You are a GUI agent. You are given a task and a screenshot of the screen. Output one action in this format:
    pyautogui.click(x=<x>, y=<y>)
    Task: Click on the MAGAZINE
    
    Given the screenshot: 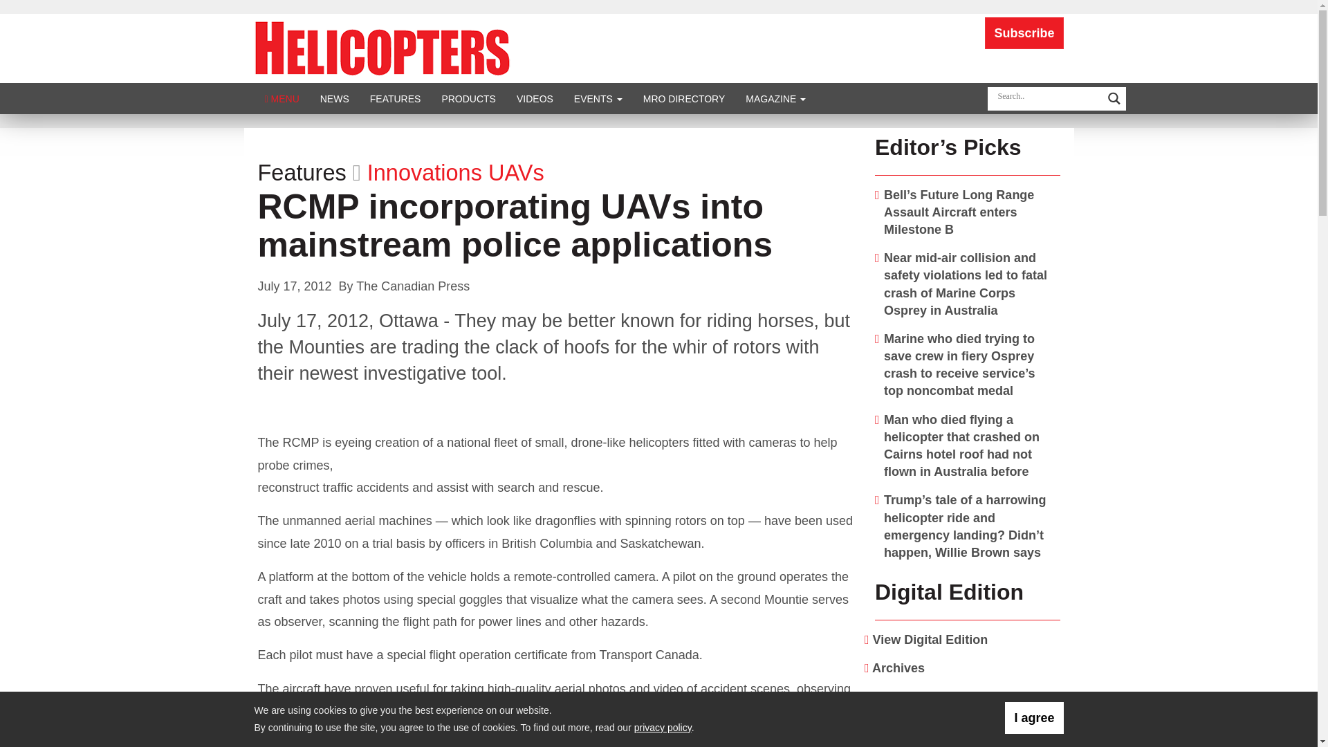 What is the action you would take?
    pyautogui.click(x=776, y=98)
    